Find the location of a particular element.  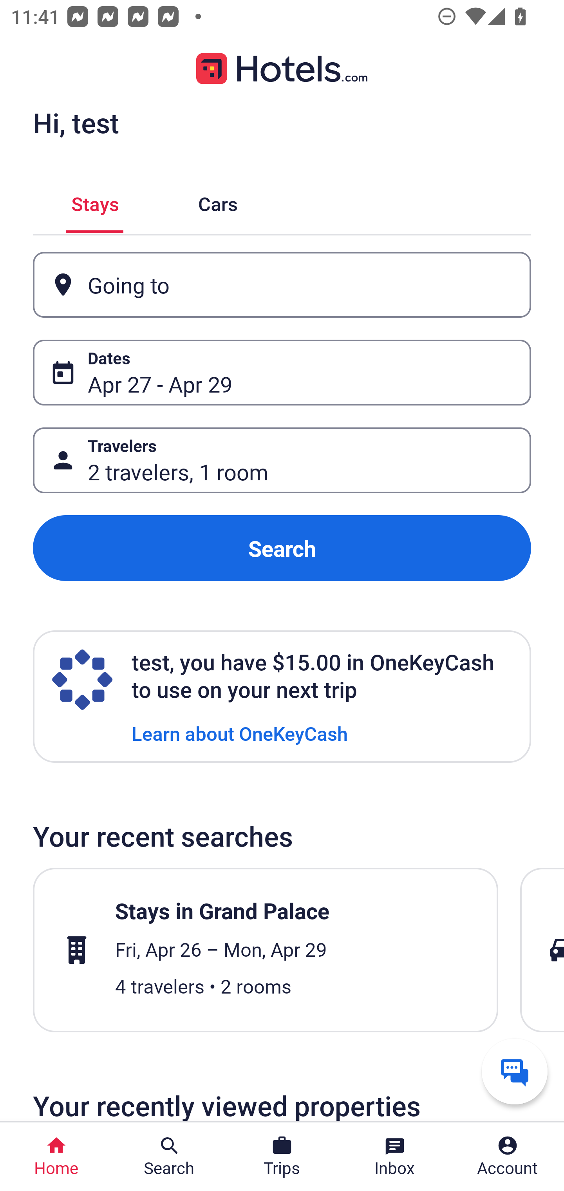

Search is located at coordinates (282, 548).